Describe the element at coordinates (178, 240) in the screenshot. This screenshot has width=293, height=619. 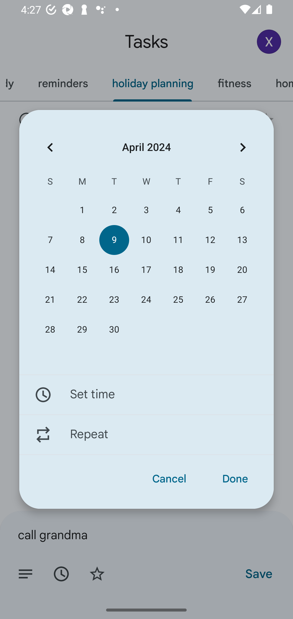
I see `11 11 April 2024` at that location.